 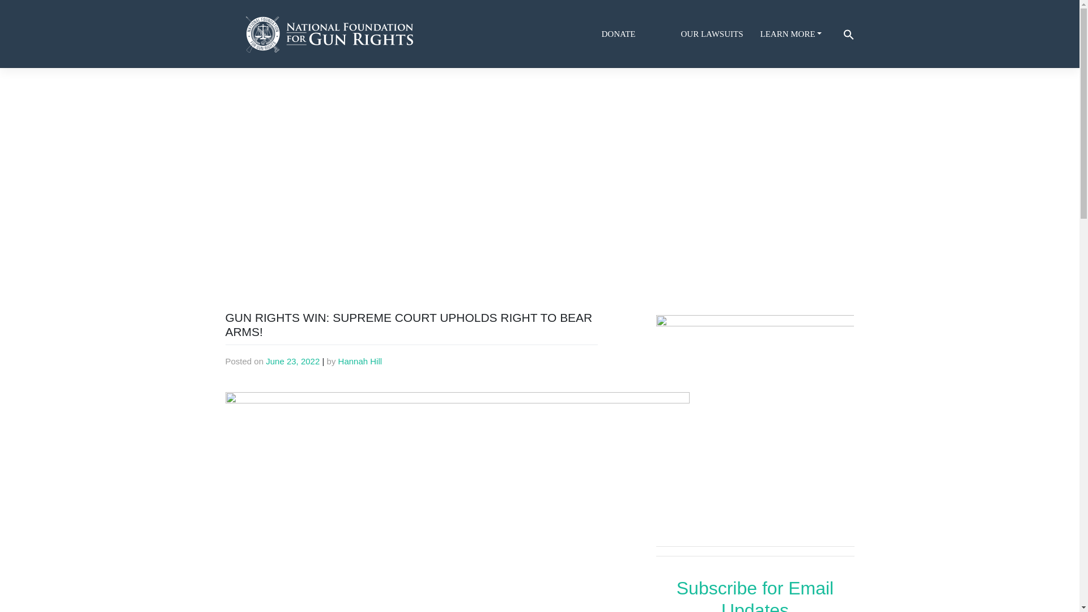 I want to click on Our Lawsuits, so click(x=716, y=34).